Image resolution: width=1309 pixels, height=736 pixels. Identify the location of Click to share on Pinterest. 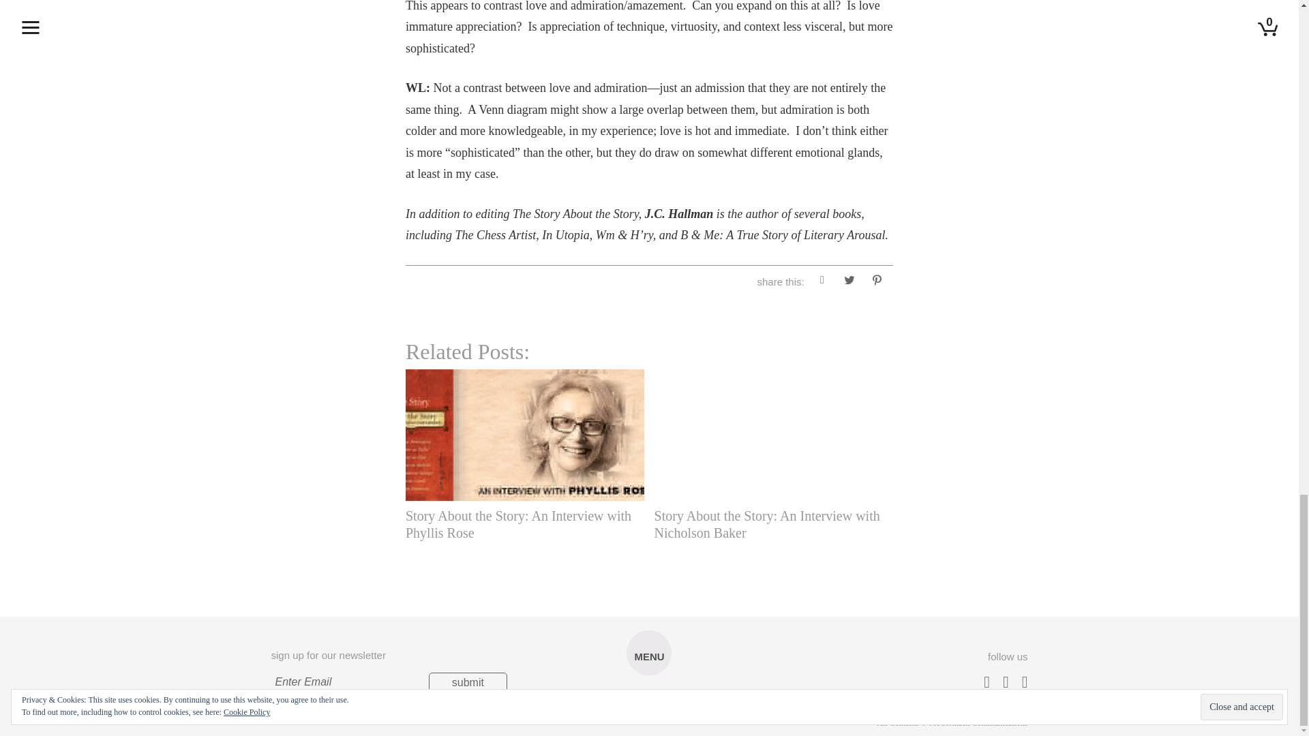
(876, 282).